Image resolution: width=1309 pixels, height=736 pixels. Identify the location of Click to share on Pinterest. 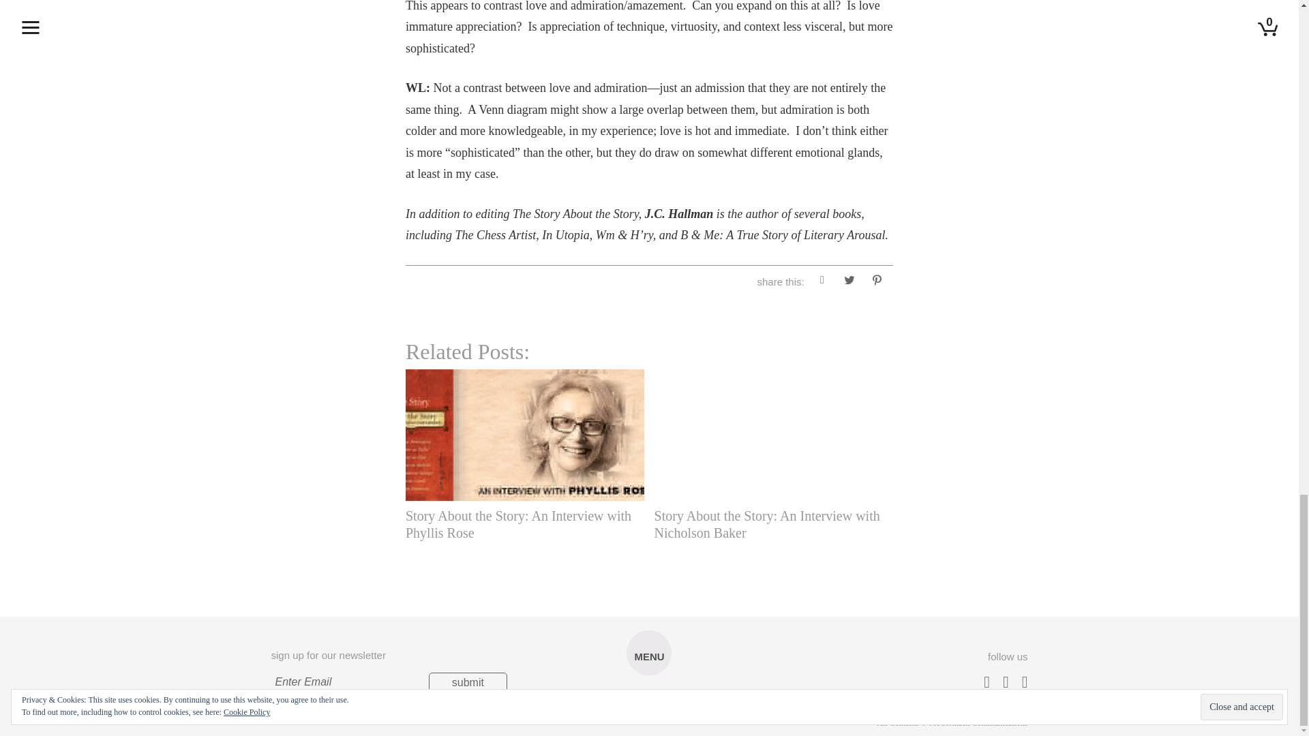
(876, 282).